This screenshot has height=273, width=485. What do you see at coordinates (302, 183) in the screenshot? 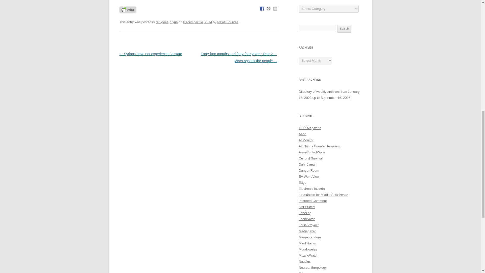
I see `Edge` at bounding box center [302, 183].